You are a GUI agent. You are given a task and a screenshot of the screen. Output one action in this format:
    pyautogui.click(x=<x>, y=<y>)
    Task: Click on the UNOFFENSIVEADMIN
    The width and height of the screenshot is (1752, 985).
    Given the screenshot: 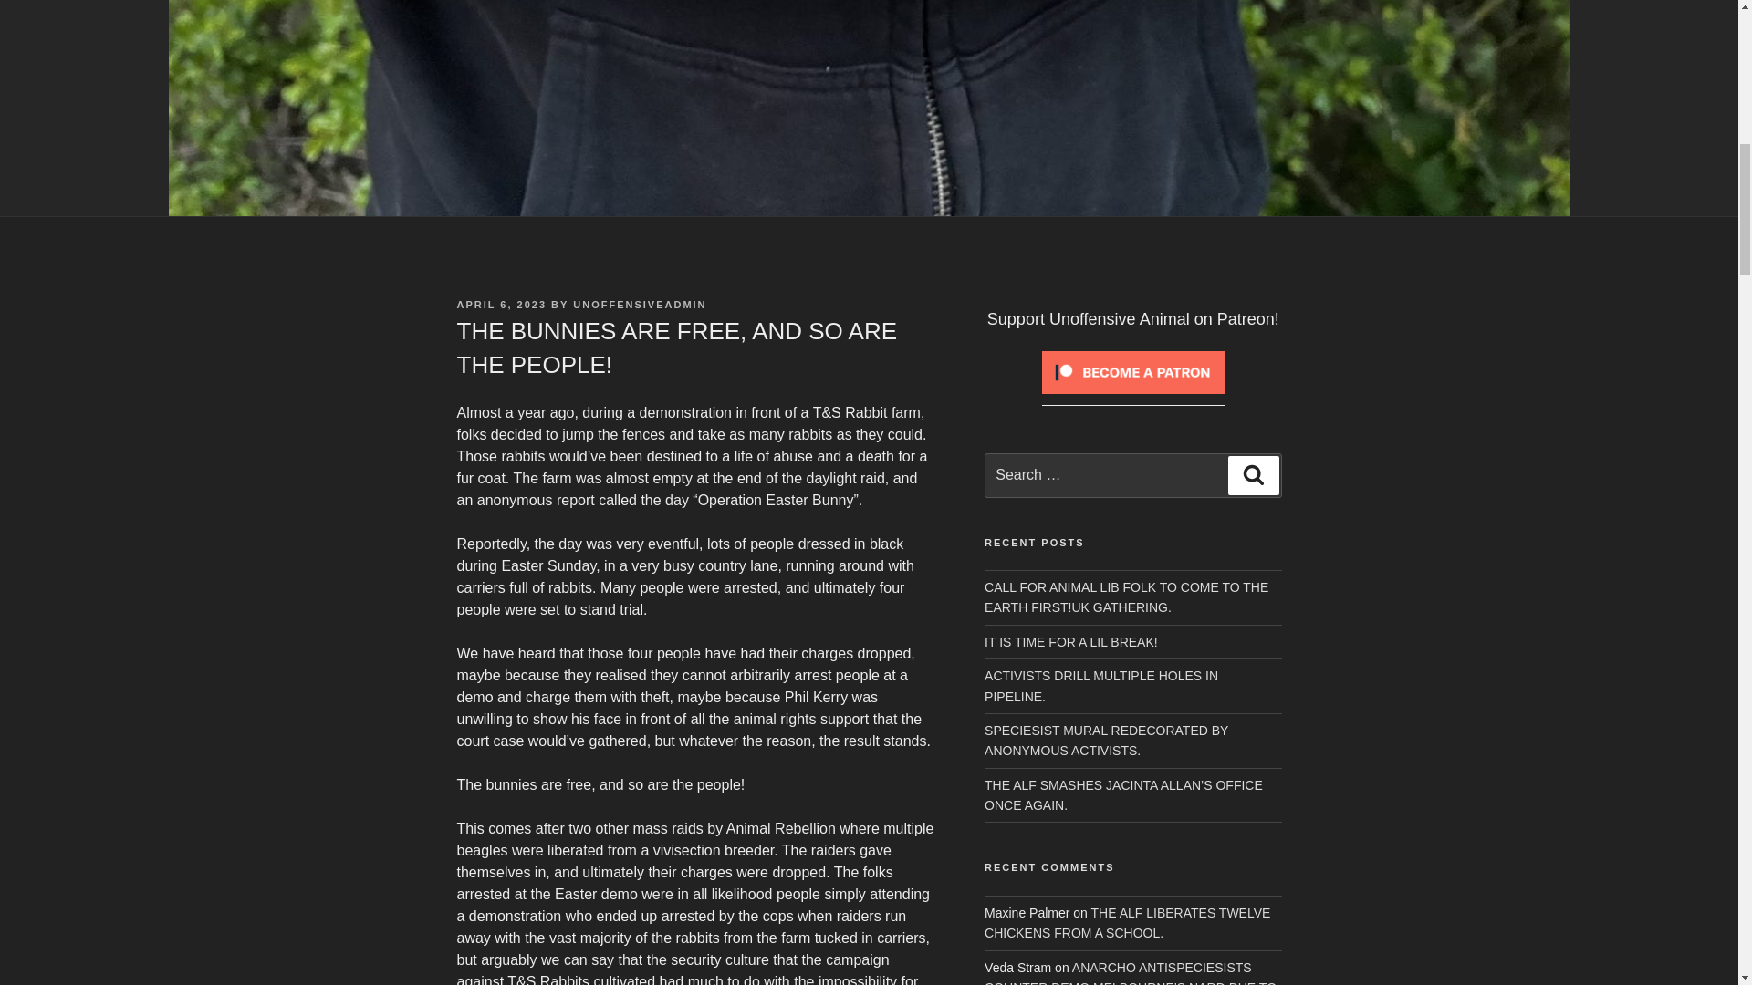 What is the action you would take?
    pyautogui.click(x=639, y=305)
    